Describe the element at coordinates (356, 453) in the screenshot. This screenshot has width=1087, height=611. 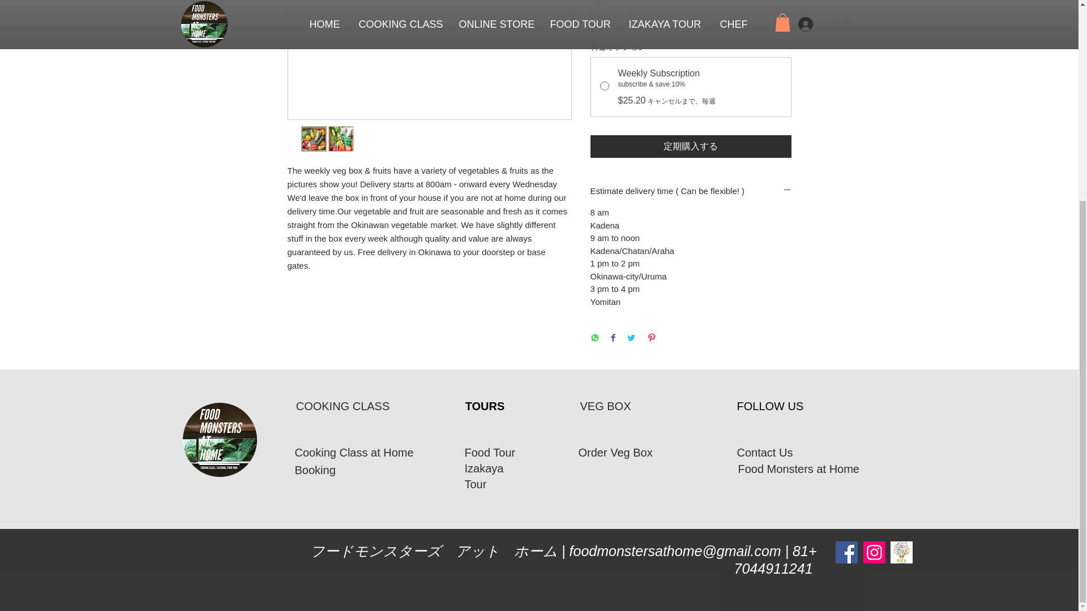
I see `Cooking Class at Home ` at that location.